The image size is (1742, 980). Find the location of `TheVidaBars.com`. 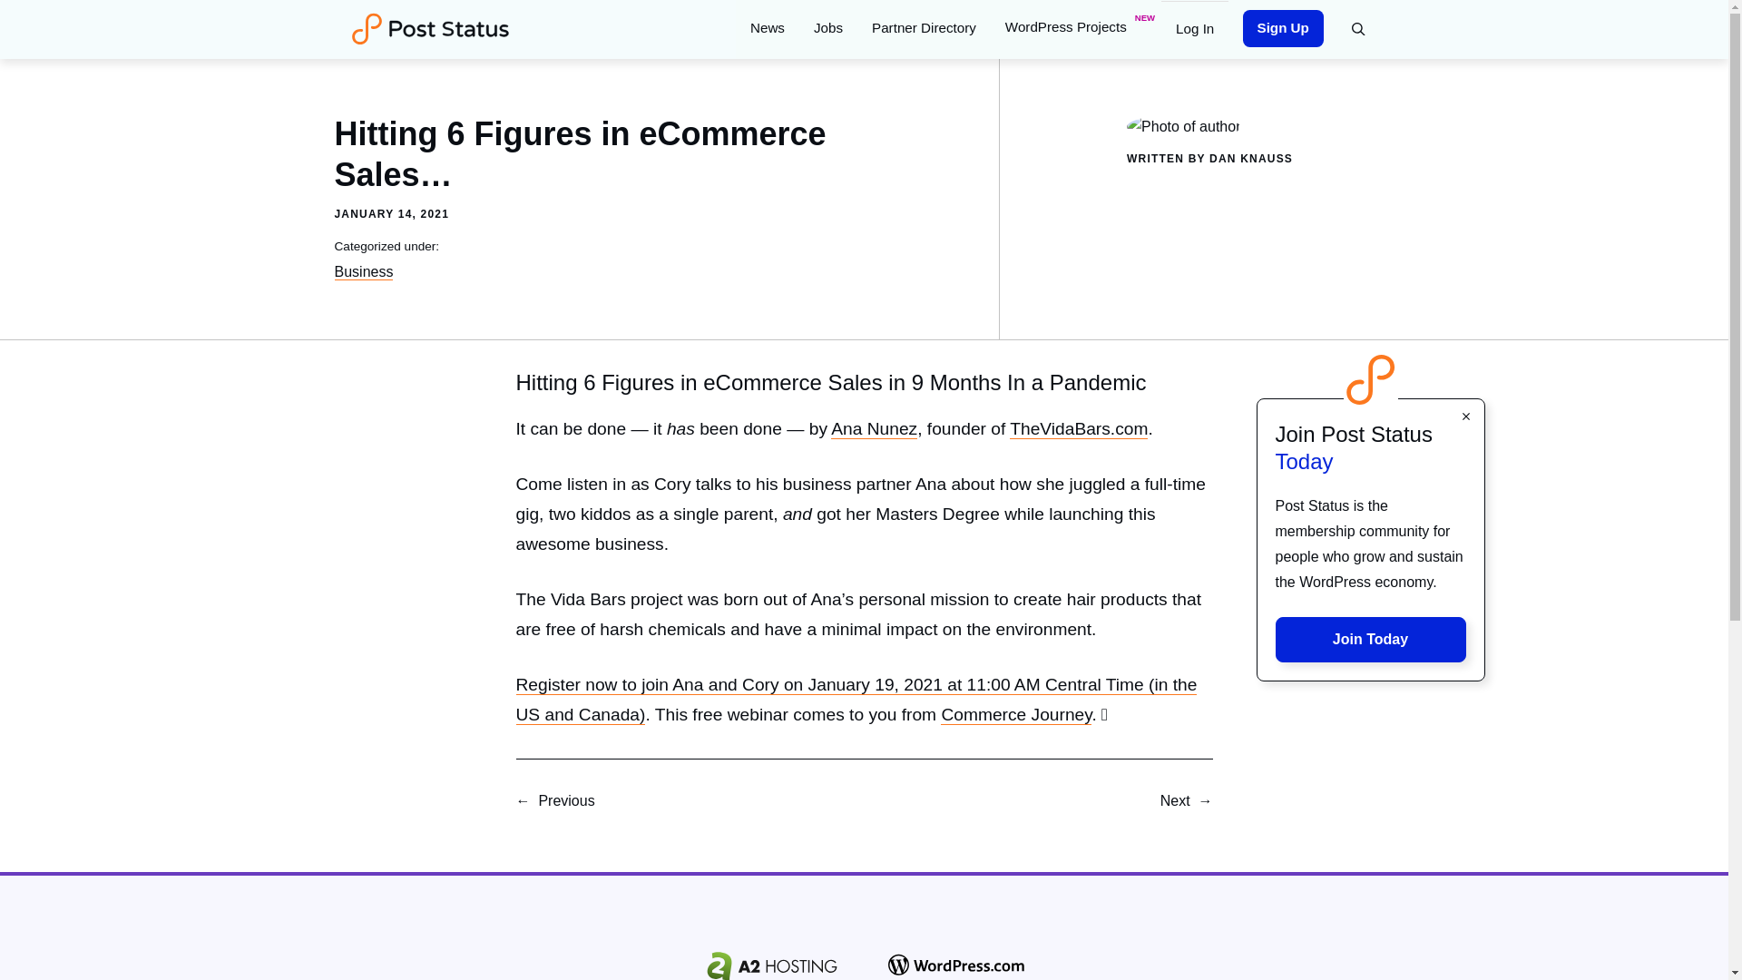

TheVidaBars.com is located at coordinates (1079, 428).